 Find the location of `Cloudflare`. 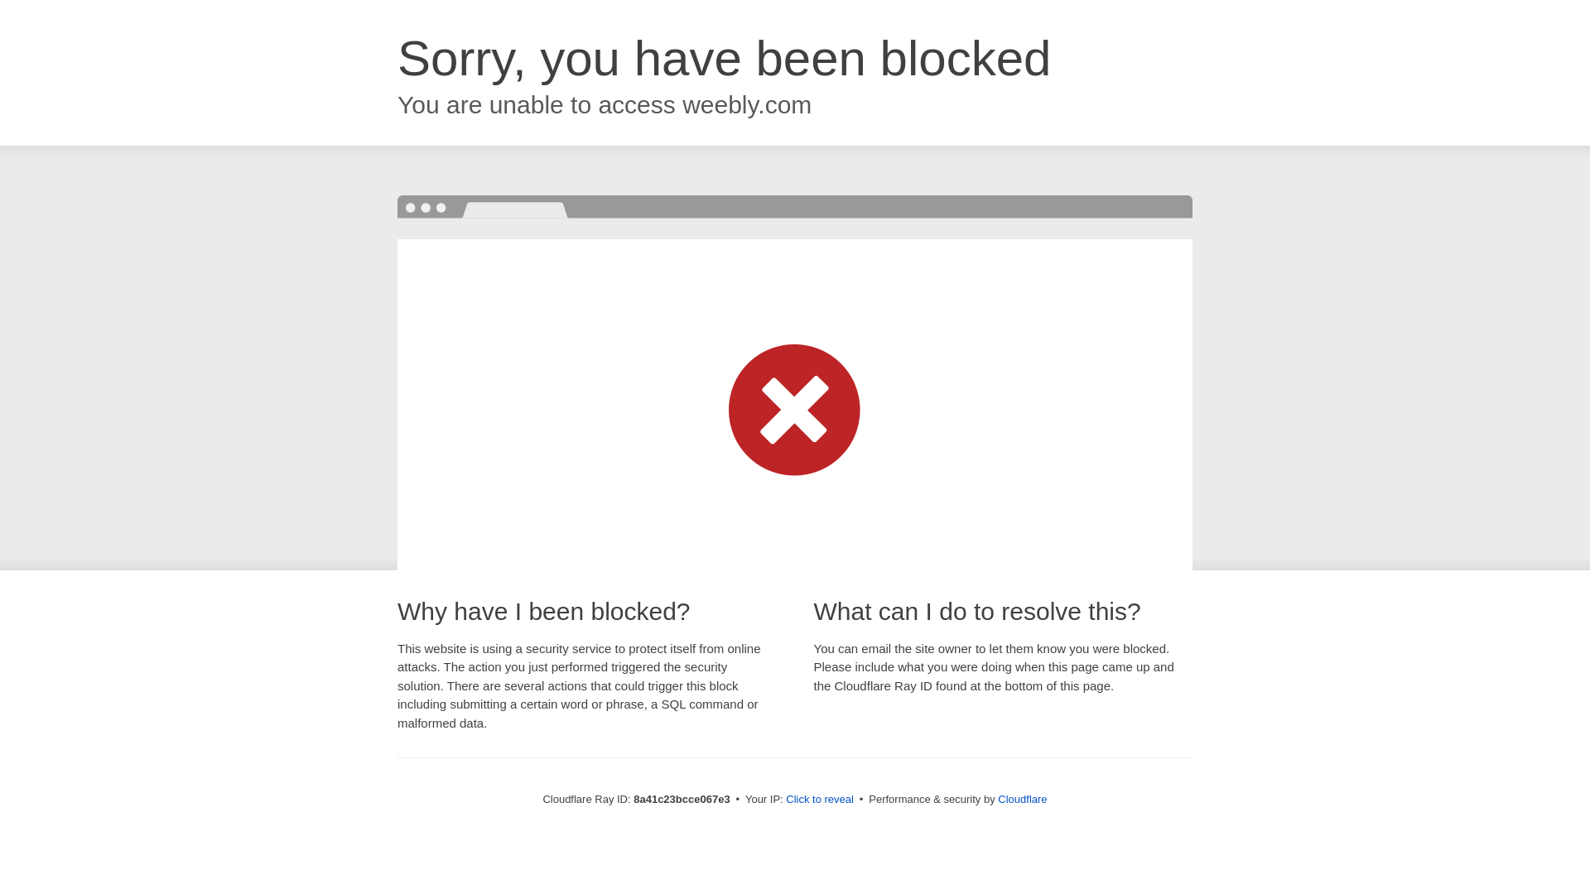

Cloudflare is located at coordinates (1022, 799).